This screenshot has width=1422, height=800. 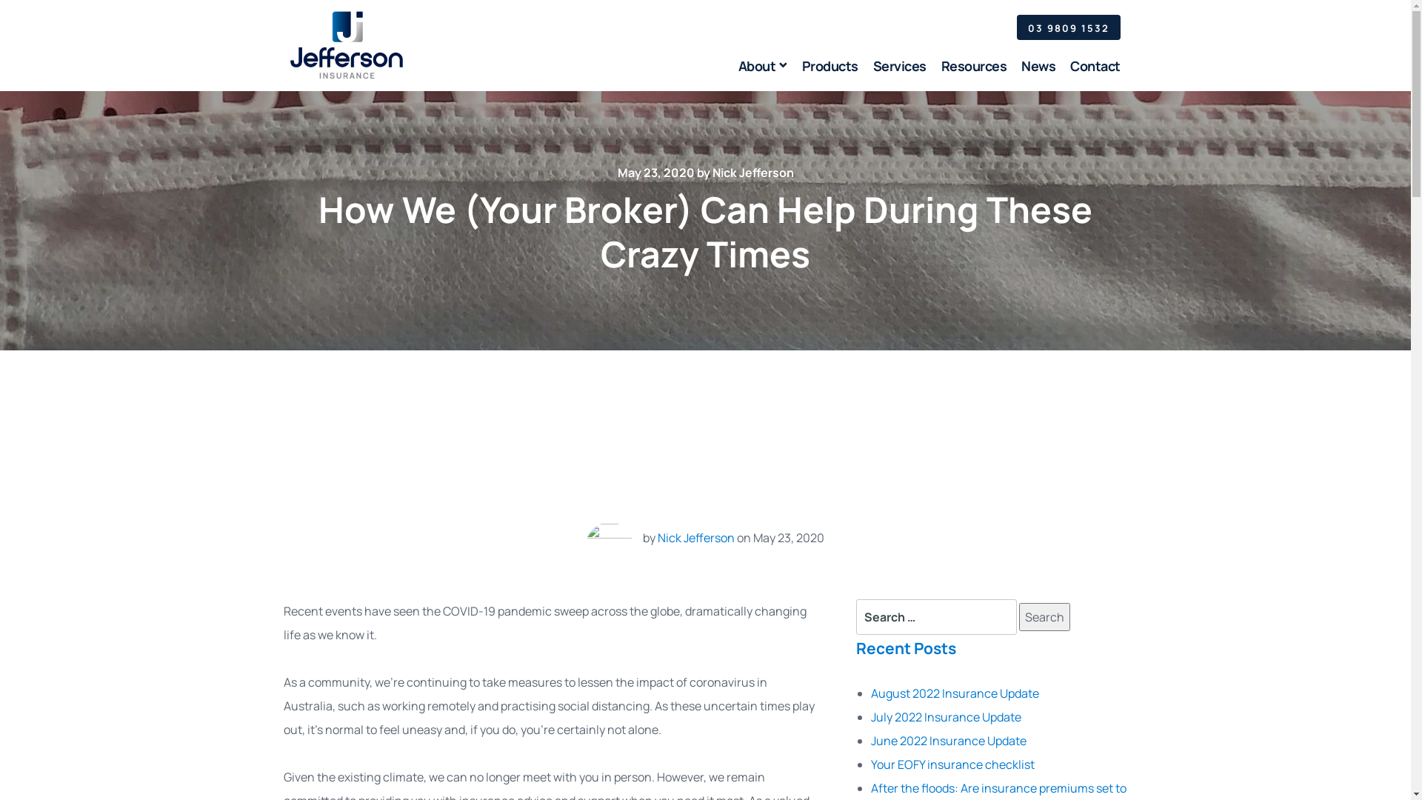 What do you see at coordinates (762, 71) in the screenshot?
I see `About` at bounding box center [762, 71].